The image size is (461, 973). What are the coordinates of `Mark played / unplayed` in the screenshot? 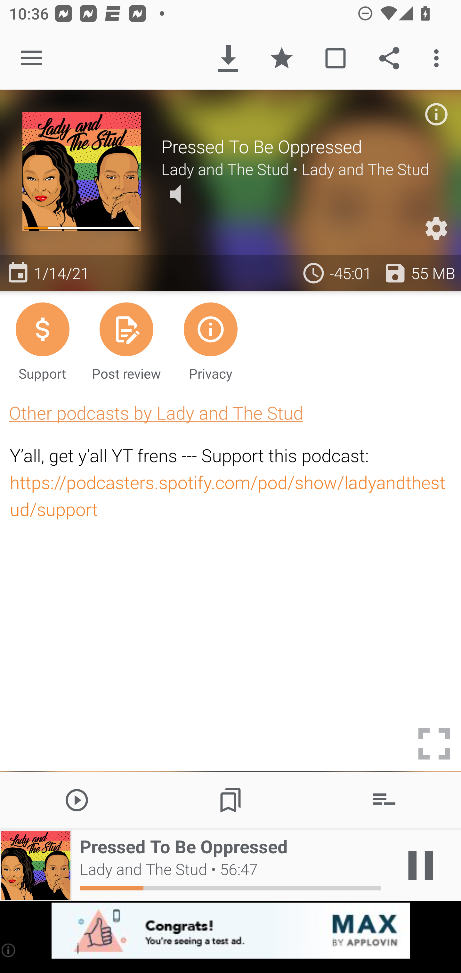 It's located at (335, 58).